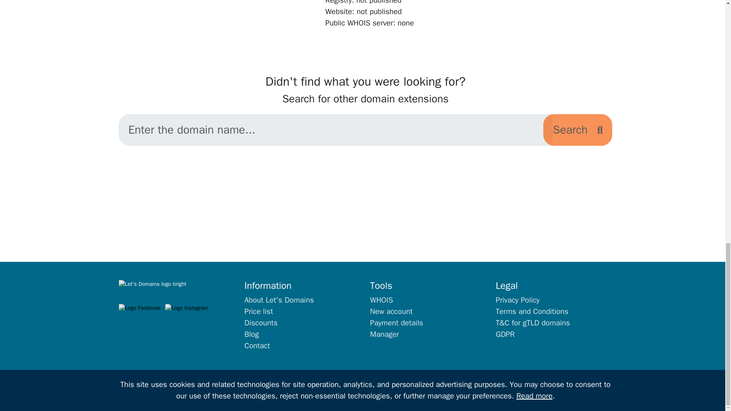 This screenshot has width=731, height=411. I want to click on Privacy Policy, so click(517, 300).